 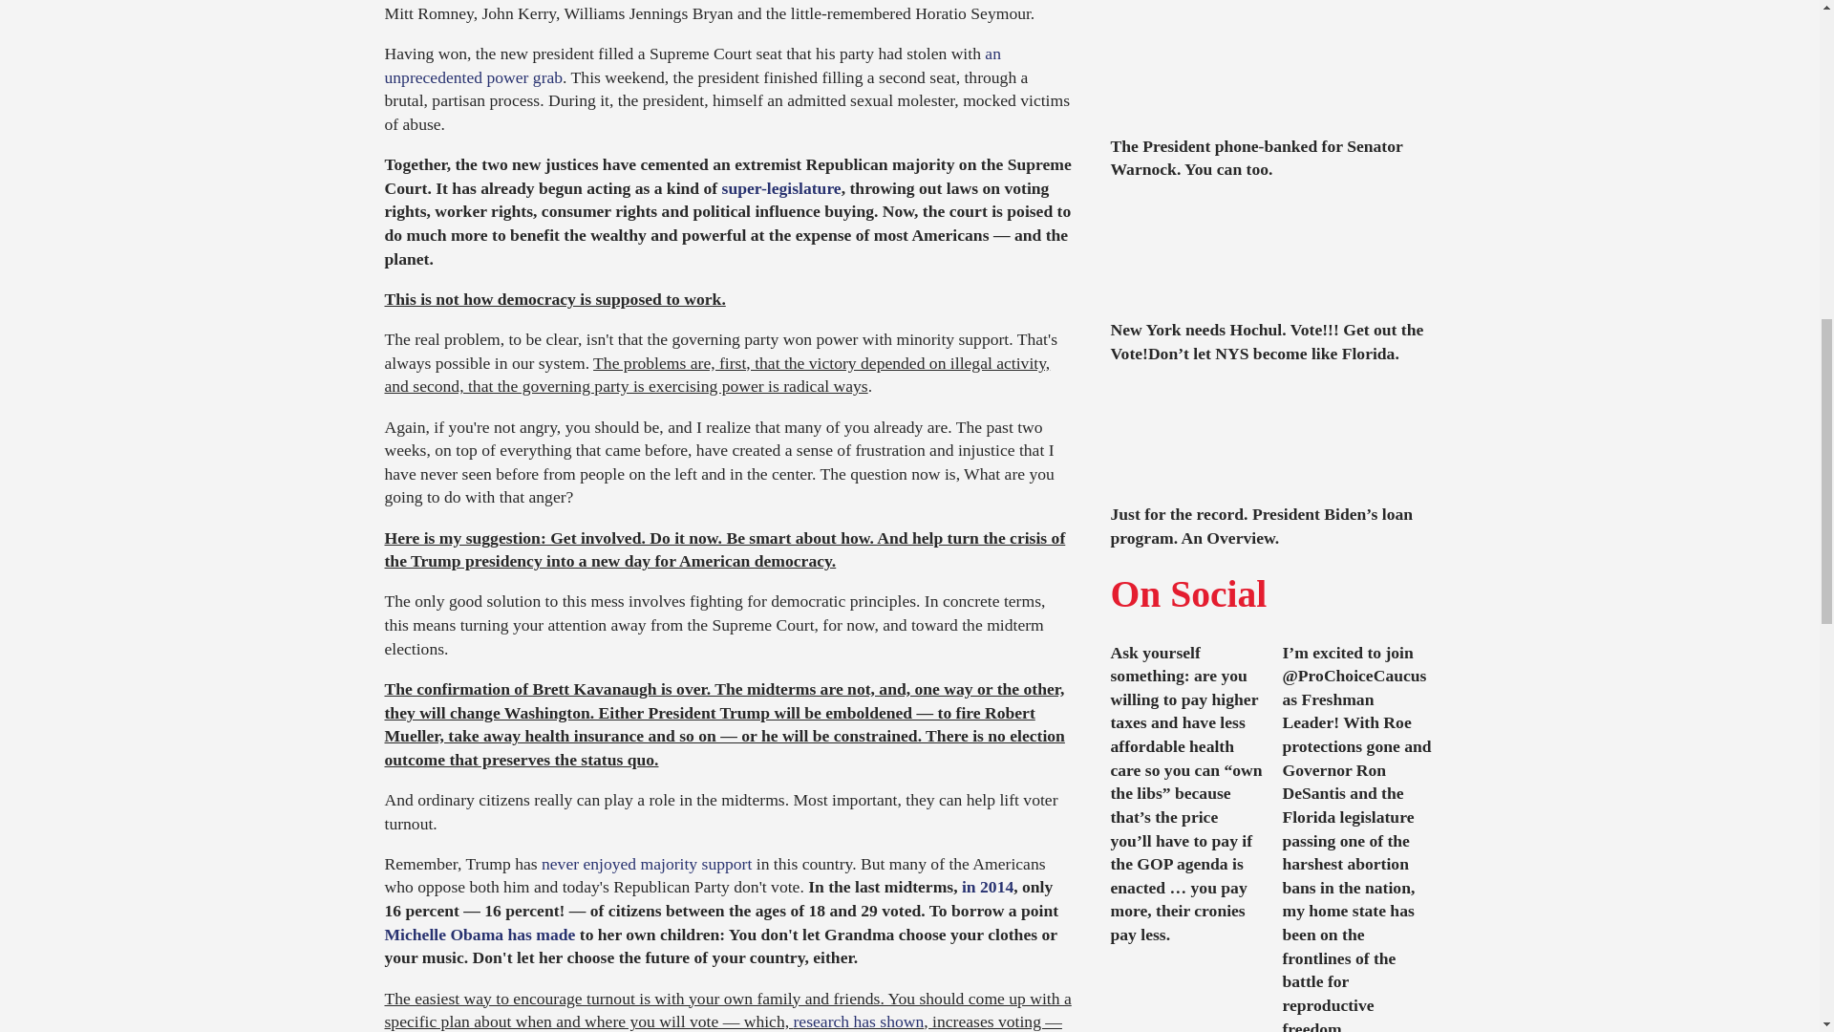 What do you see at coordinates (988, 887) in the screenshot?
I see `in 2014` at bounding box center [988, 887].